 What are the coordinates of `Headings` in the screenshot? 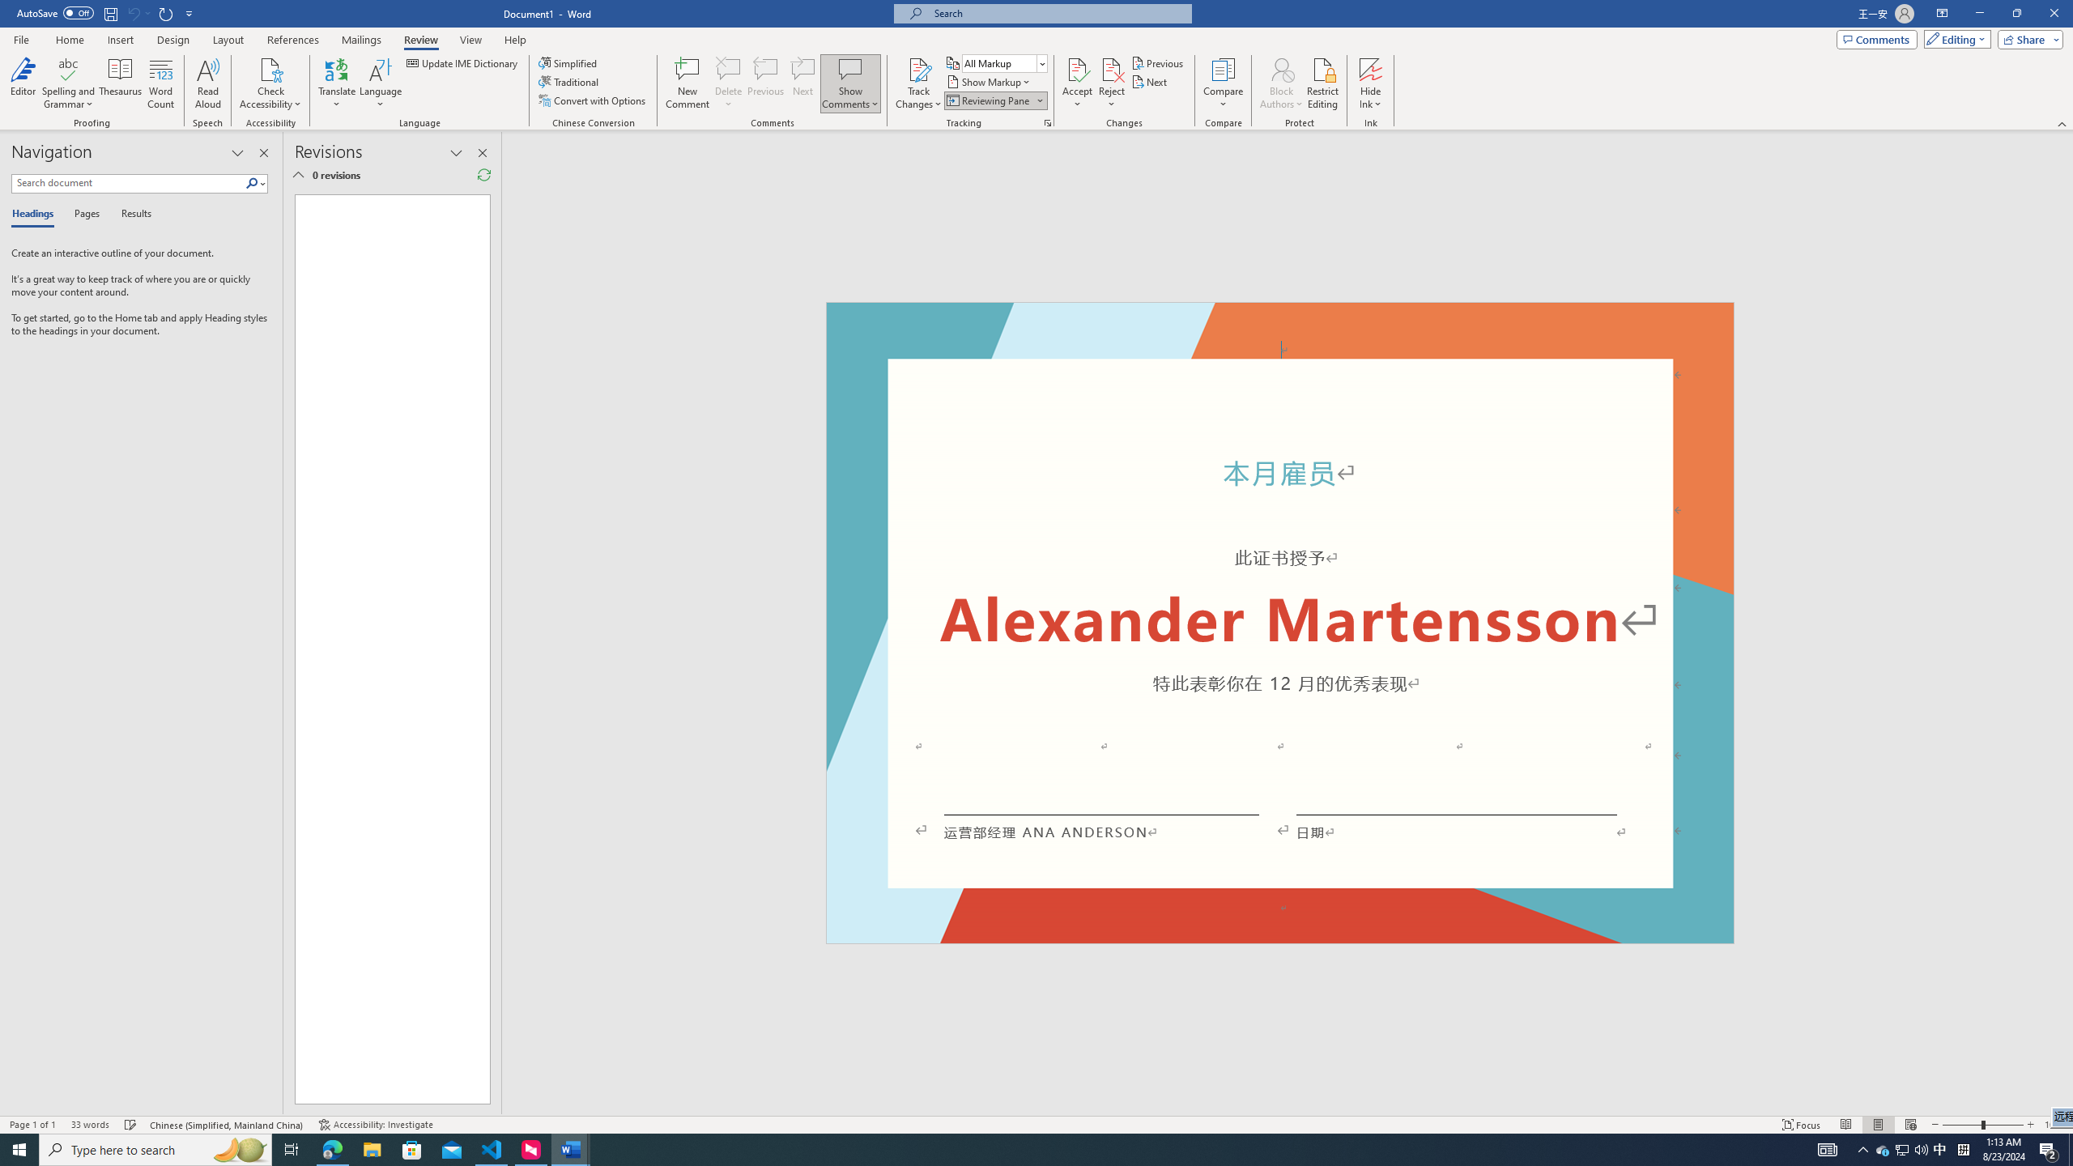 It's located at (36, 215).